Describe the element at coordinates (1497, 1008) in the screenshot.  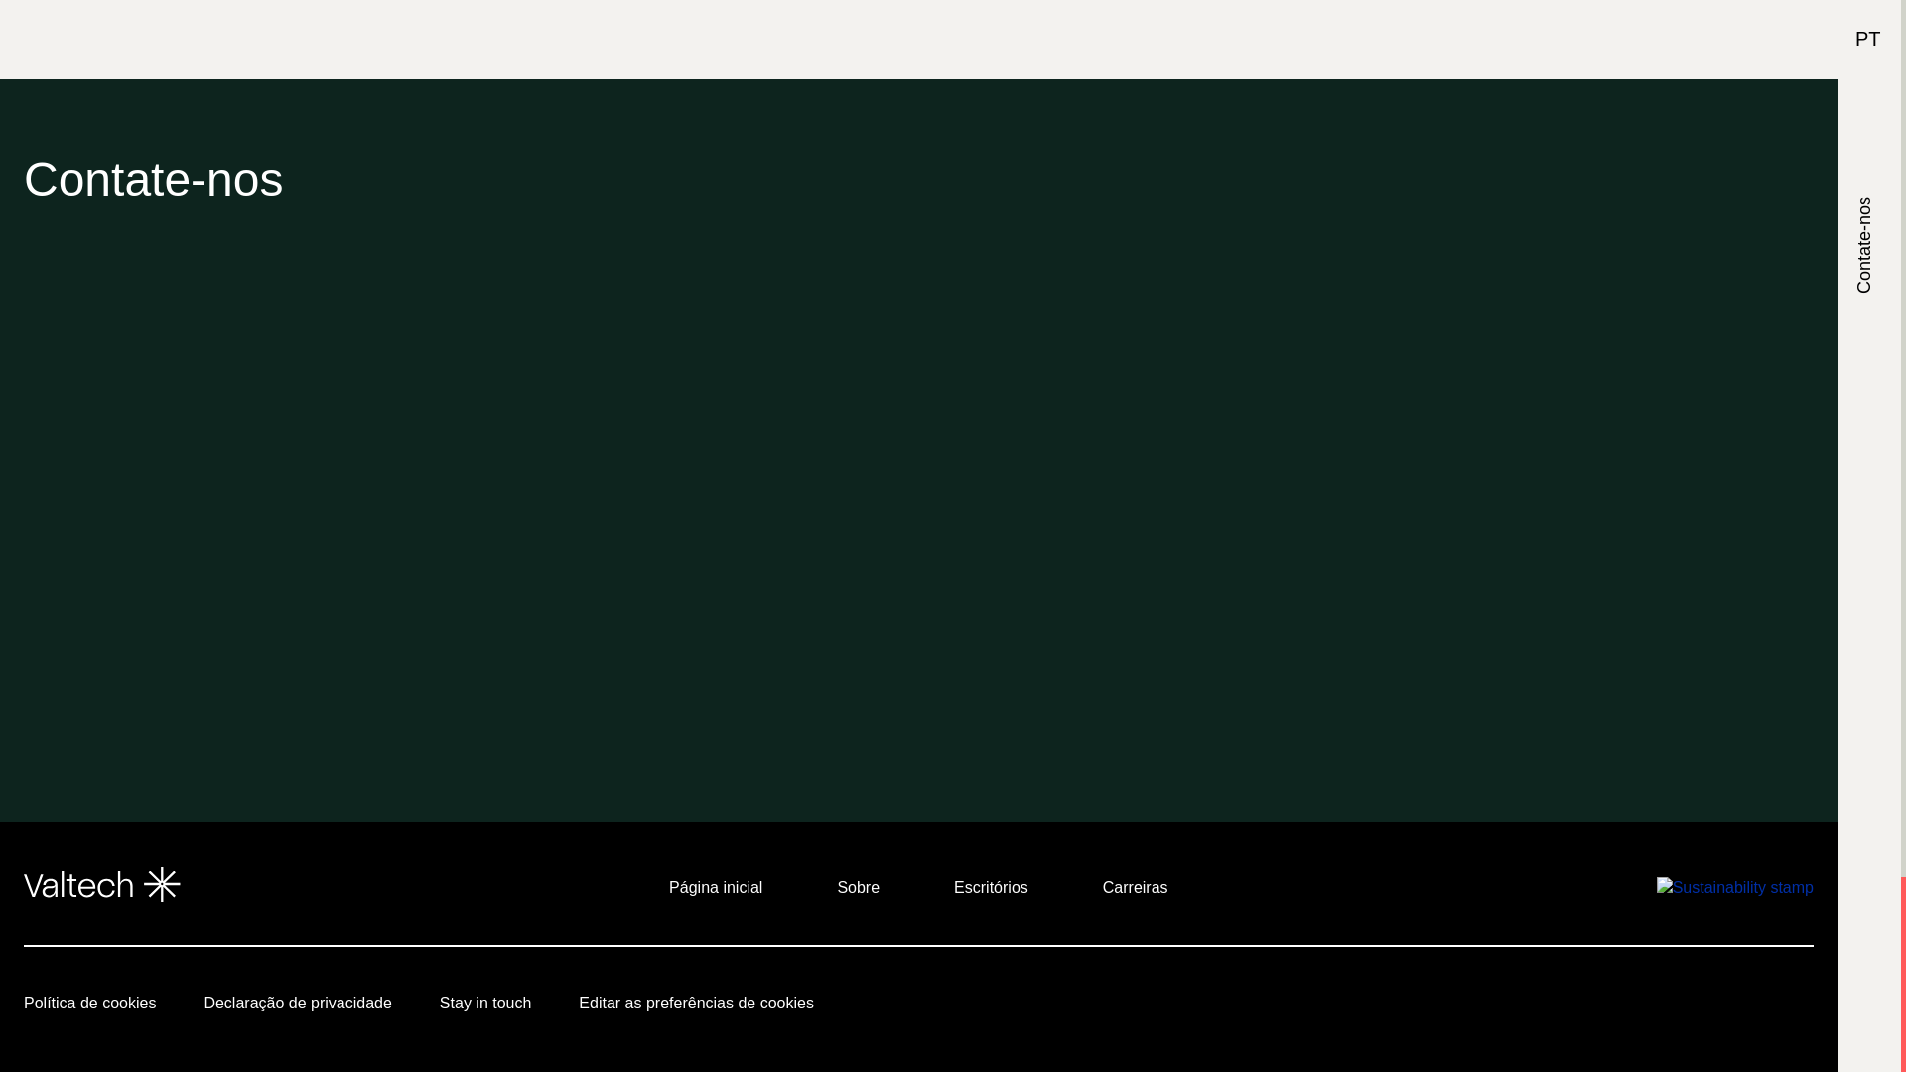
I see `Instagram` at that location.